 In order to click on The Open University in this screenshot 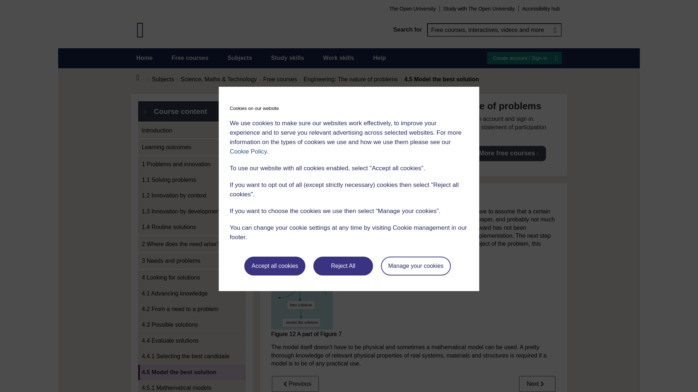, I will do `click(412, 8)`.